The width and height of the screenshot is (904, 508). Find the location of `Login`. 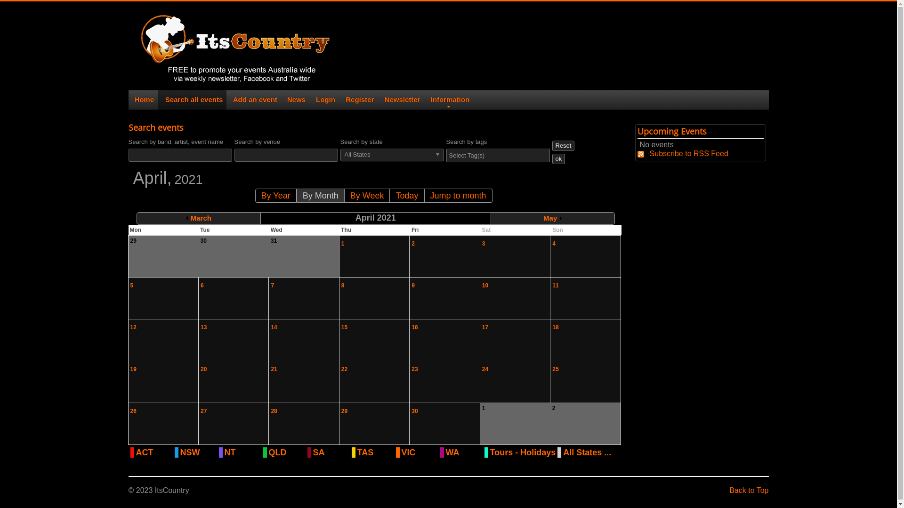

Login is located at coordinates (325, 100).